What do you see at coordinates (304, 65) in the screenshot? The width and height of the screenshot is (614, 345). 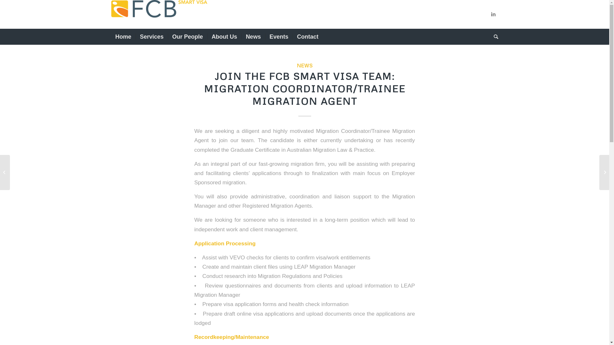 I see `NEWS` at bounding box center [304, 65].